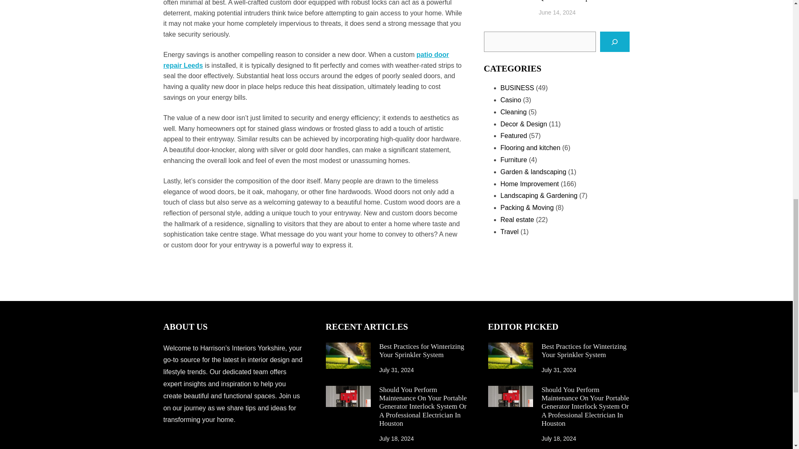 The height and width of the screenshot is (449, 799). Describe the element at coordinates (529, 184) in the screenshot. I see `Home Improvement` at that location.